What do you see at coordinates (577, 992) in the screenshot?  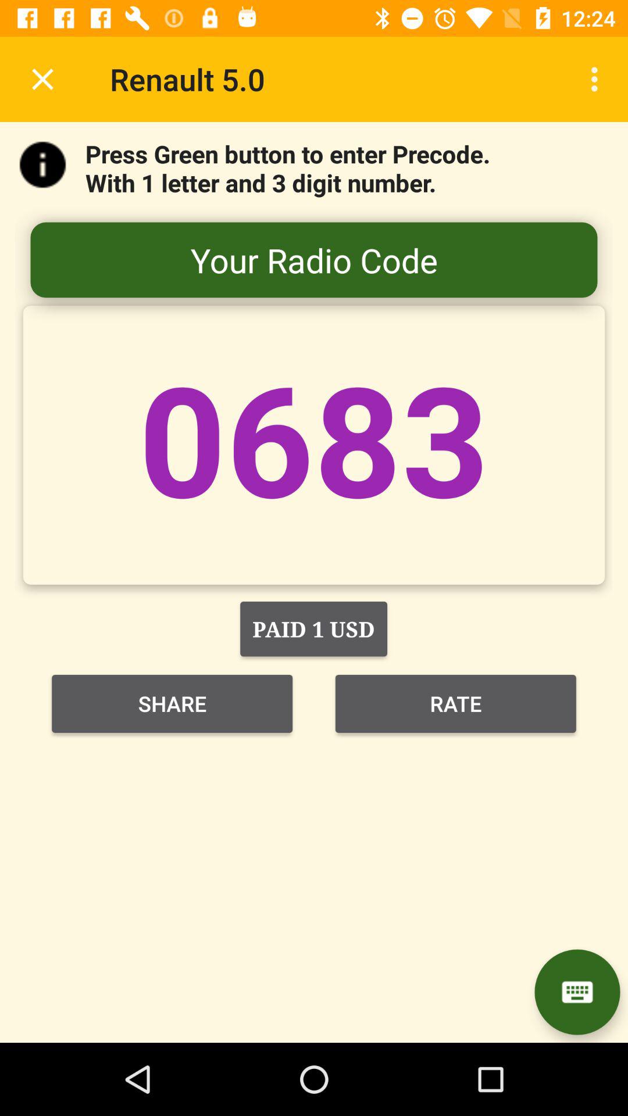 I see `display keyboard` at bounding box center [577, 992].